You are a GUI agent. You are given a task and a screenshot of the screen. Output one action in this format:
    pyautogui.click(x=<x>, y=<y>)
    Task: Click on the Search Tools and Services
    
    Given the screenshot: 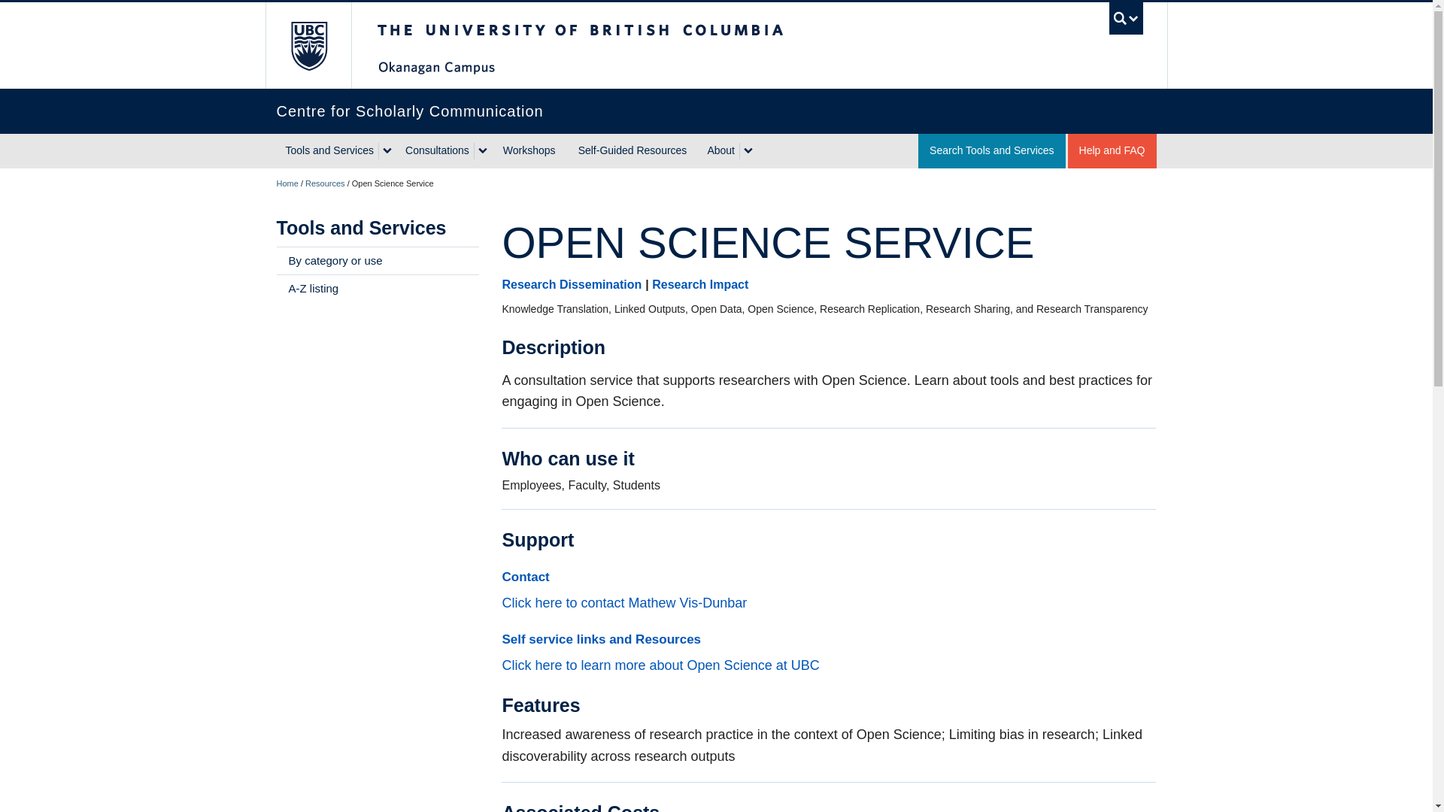 What is the action you would take?
    pyautogui.click(x=991, y=150)
    